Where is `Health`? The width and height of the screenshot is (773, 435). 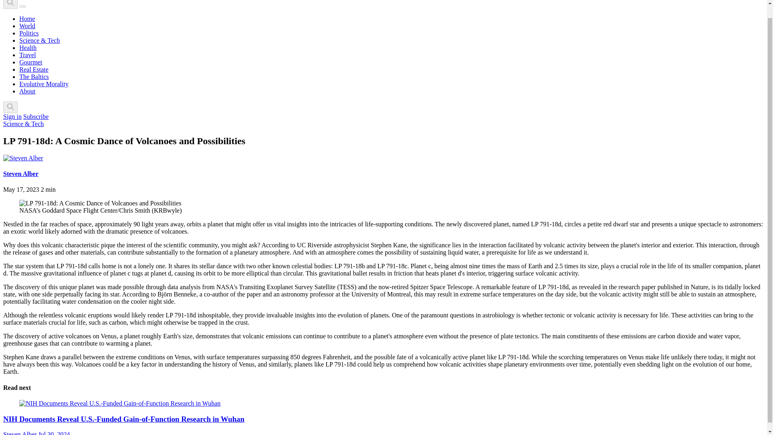 Health is located at coordinates (28, 48).